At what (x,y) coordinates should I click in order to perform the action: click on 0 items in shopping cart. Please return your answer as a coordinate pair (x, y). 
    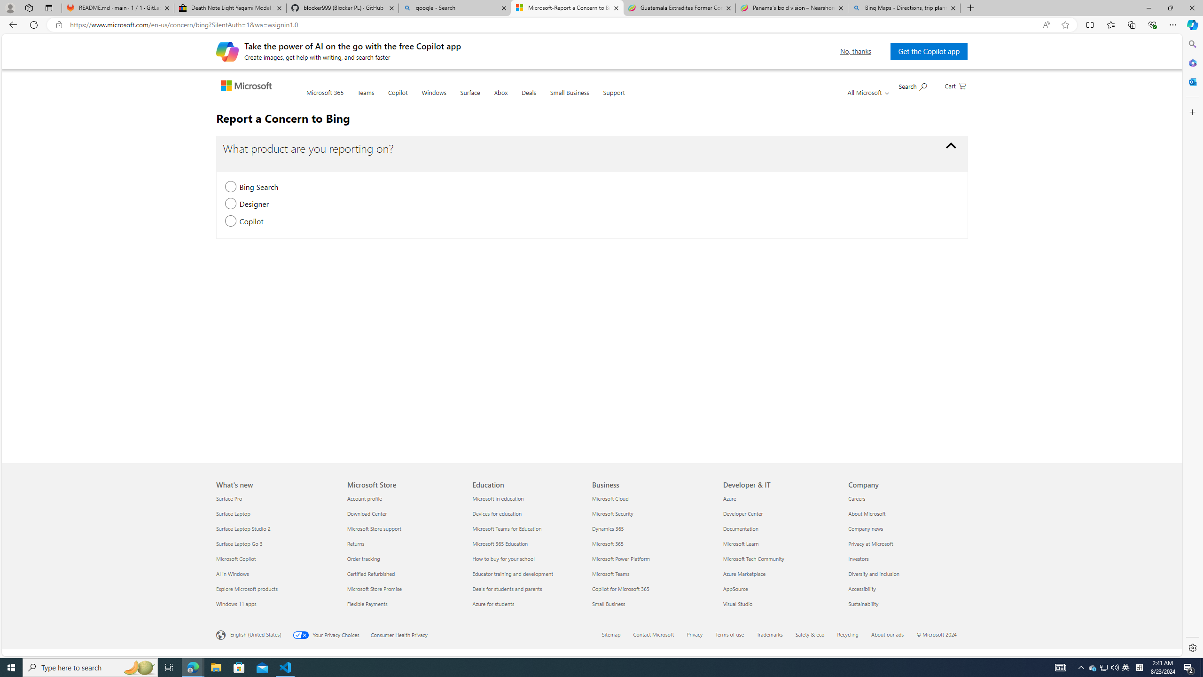
    Looking at the image, I should click on (955, 85).